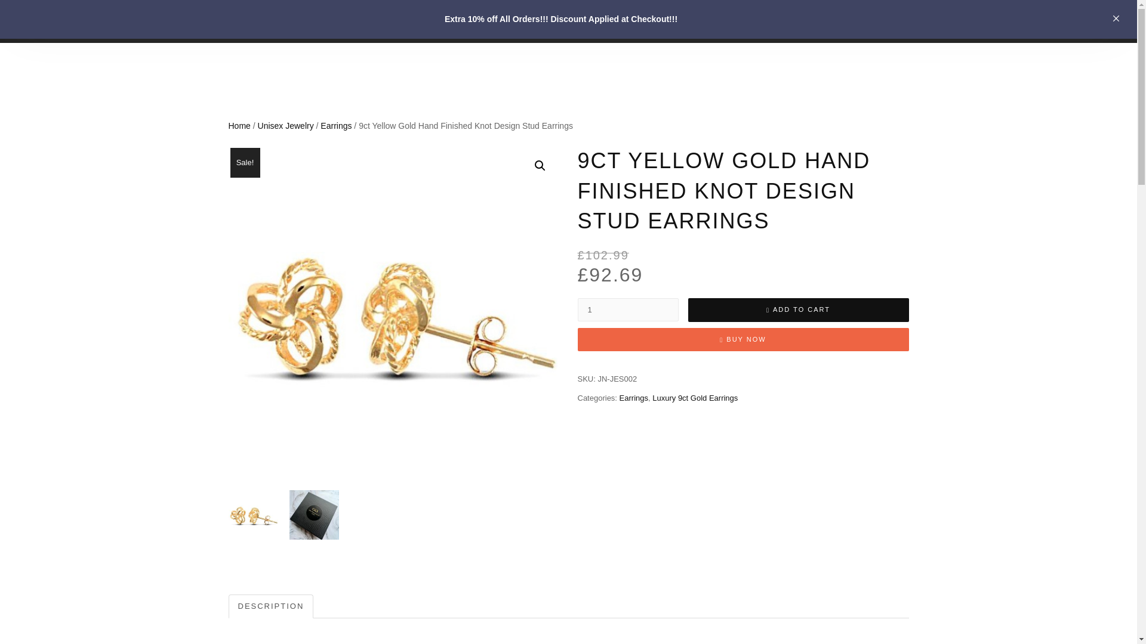  I want to click on MENS JEWELRY, so click(550, 13).